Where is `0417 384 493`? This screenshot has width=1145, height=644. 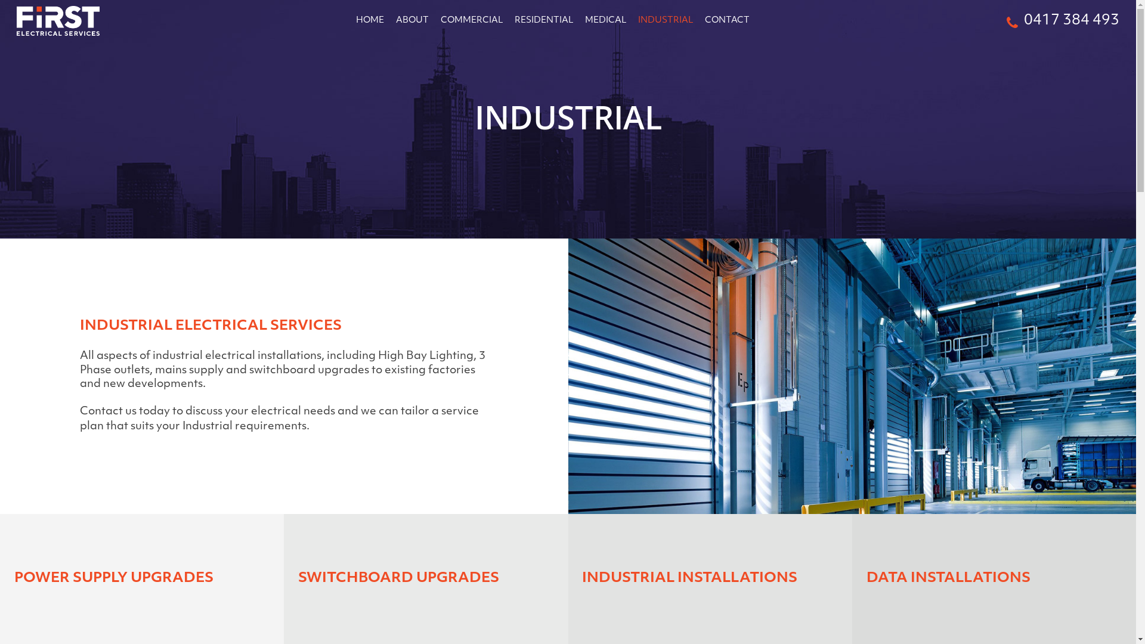 0417 384 493 is located at coordinates (1063, 21).